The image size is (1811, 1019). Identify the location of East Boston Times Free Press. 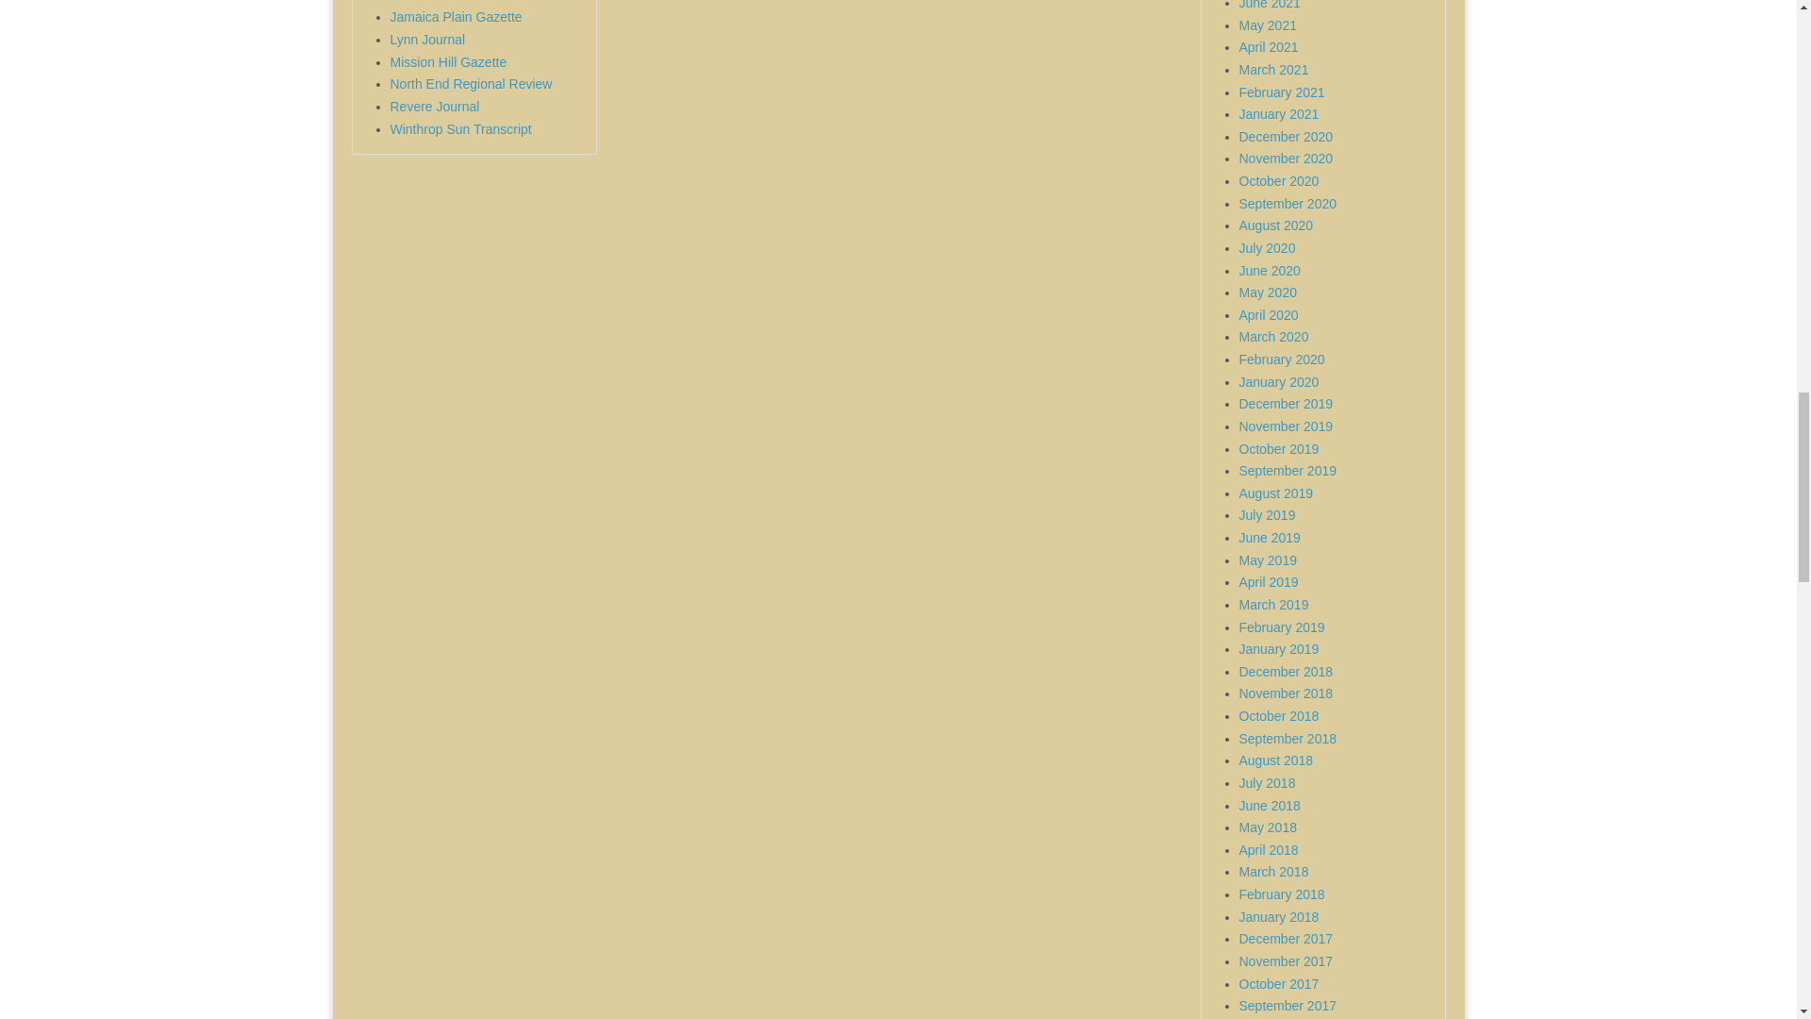
(479, 2).